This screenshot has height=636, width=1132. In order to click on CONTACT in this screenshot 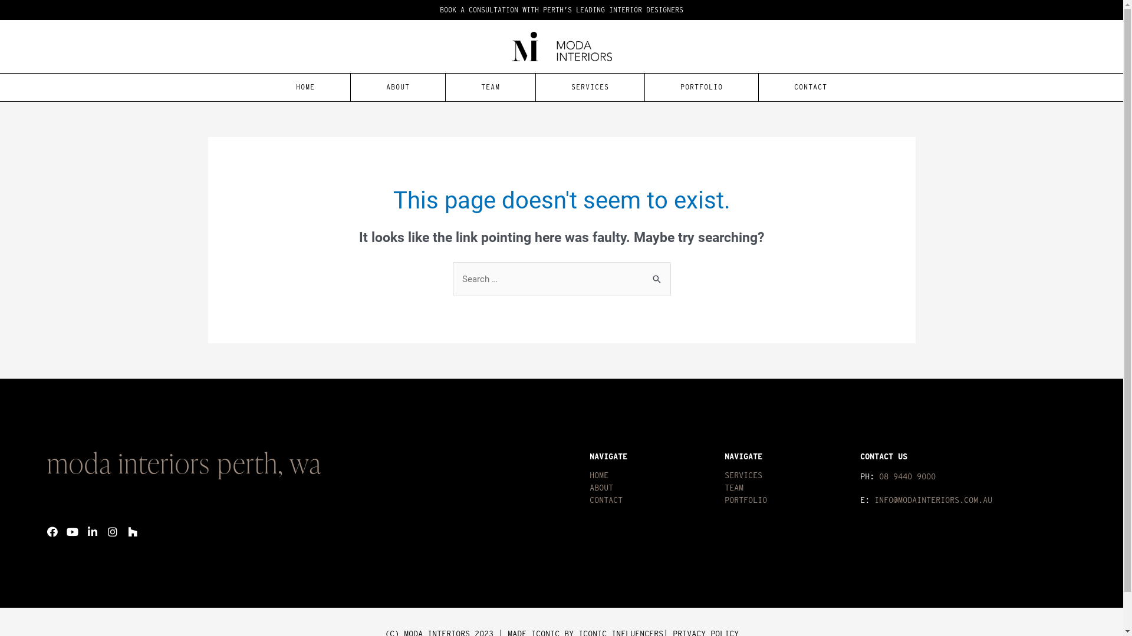, I will do `click(811, 87)`.